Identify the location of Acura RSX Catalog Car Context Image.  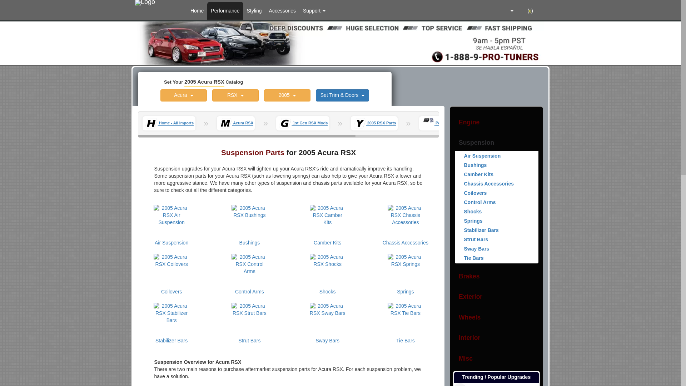
(225, 123).